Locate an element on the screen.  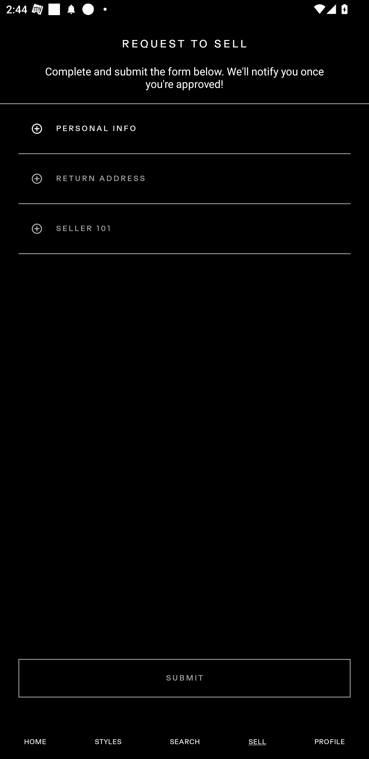
STYLES is located at coordinates (108, 742).